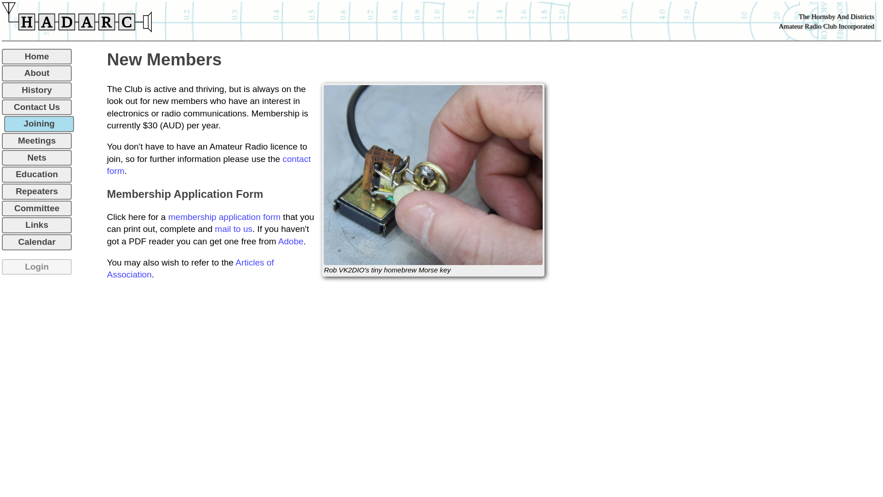 Image resolution: width=883 pixels, height=497 pixels. Describe the element at coordinates (37, 158) in the screenshot. I see `Nets` at that location.